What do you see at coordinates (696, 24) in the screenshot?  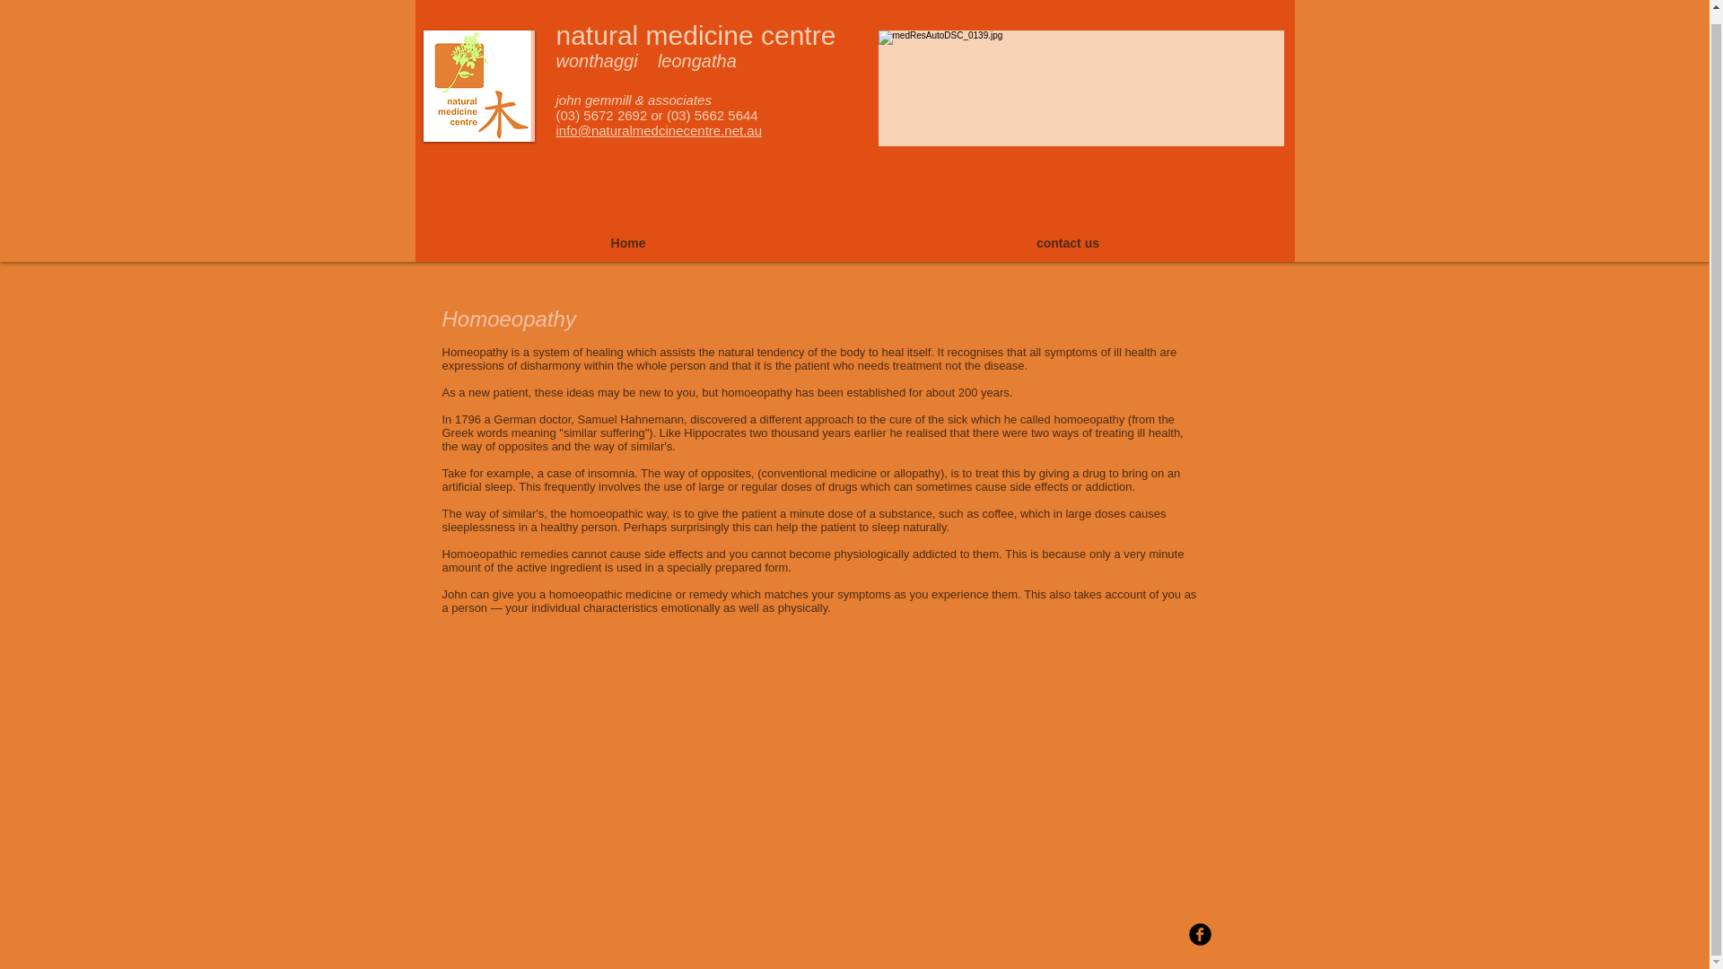 I see `natural medicine centre` at bounding box center [696, 24].